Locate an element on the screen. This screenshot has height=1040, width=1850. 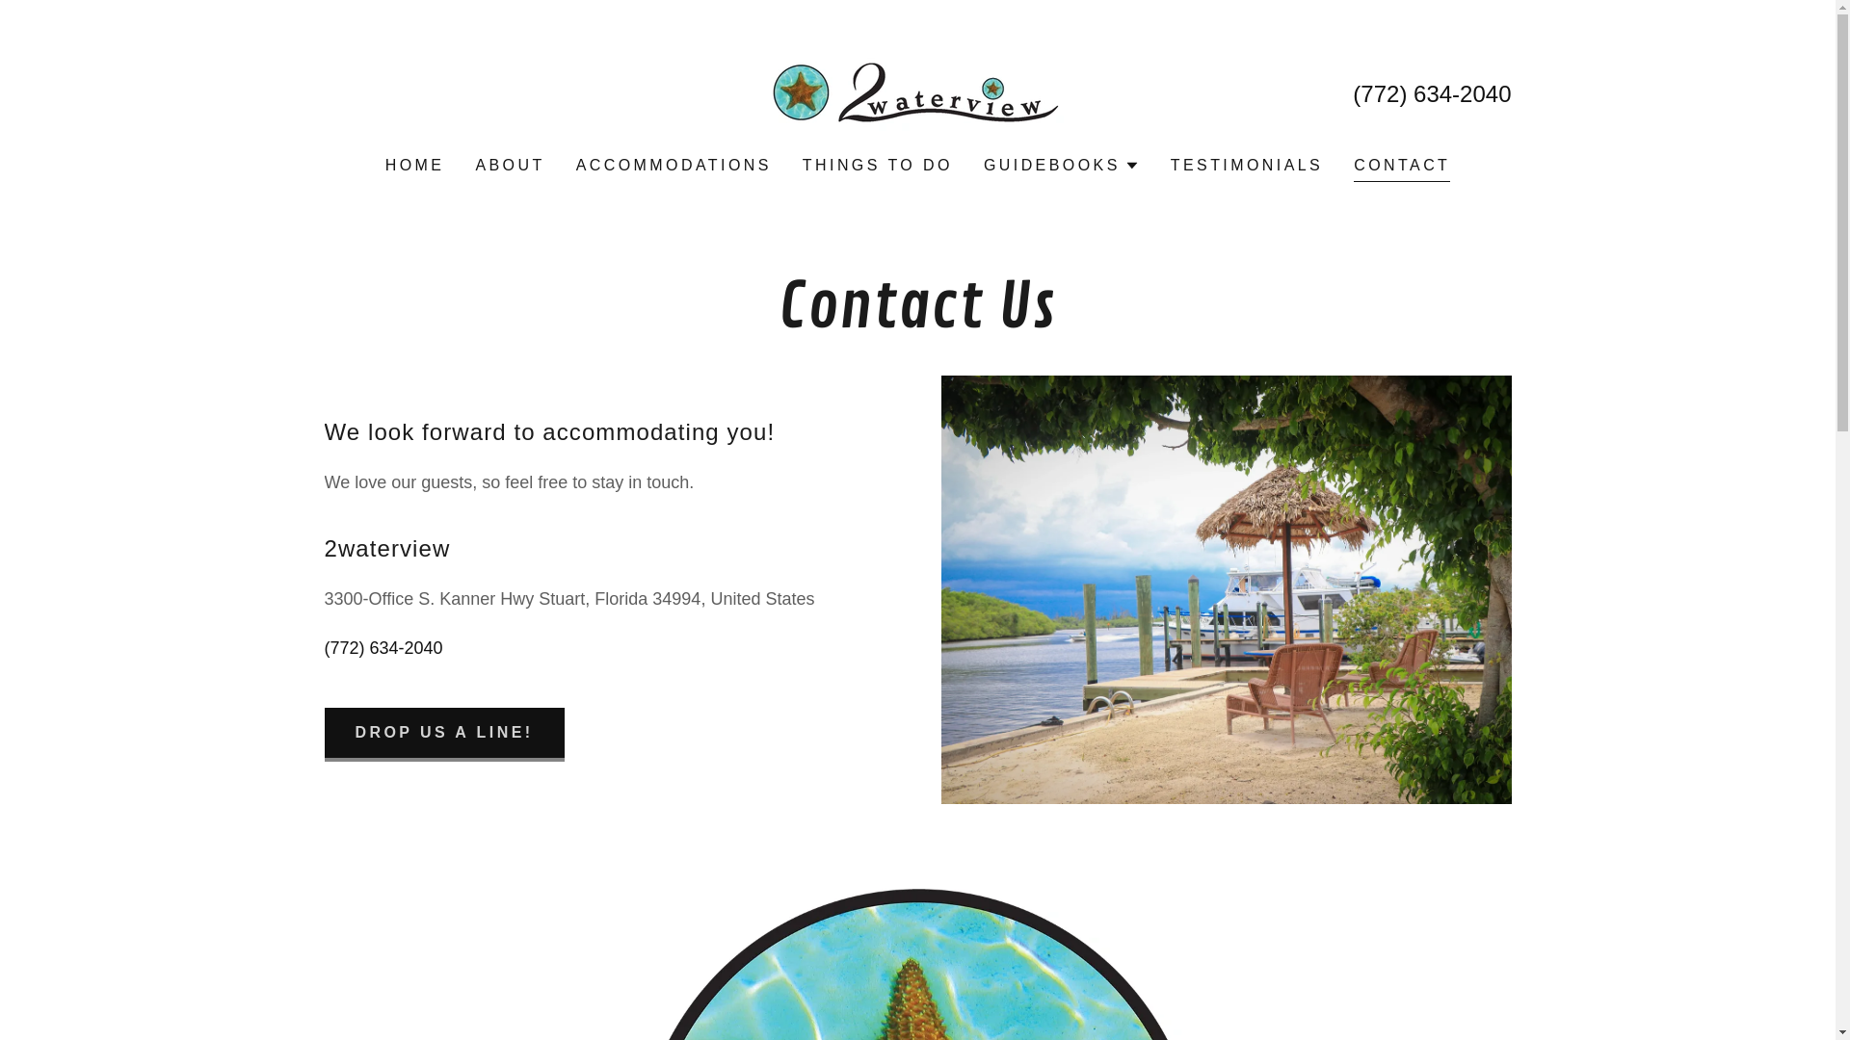
HOME is located at coordinates (415, 166).